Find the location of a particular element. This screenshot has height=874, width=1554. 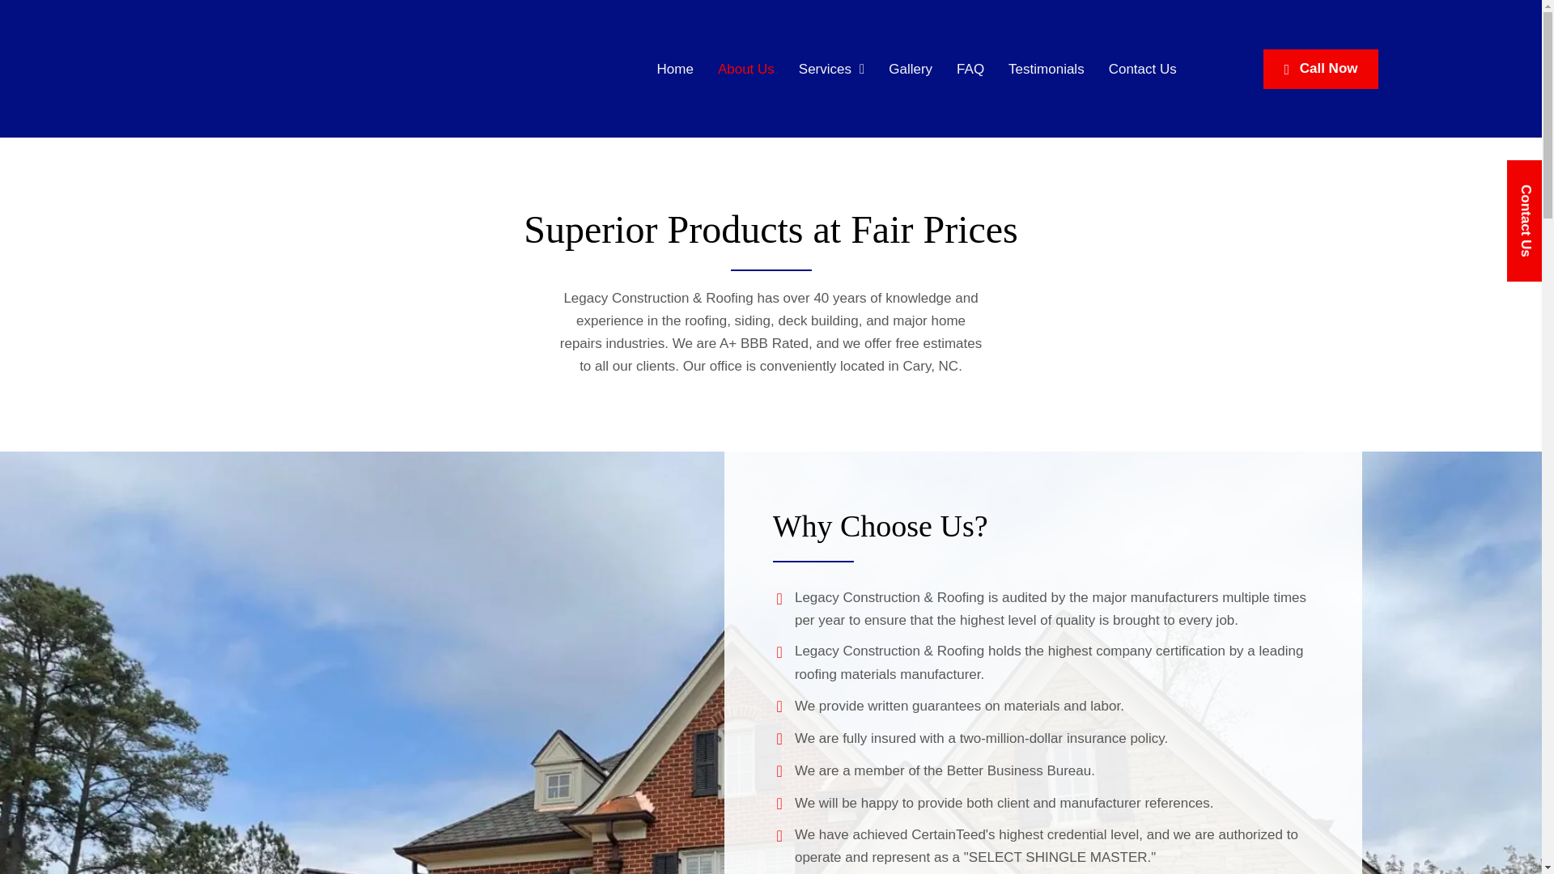

Contact Us is located at coordinates (1142, 68).